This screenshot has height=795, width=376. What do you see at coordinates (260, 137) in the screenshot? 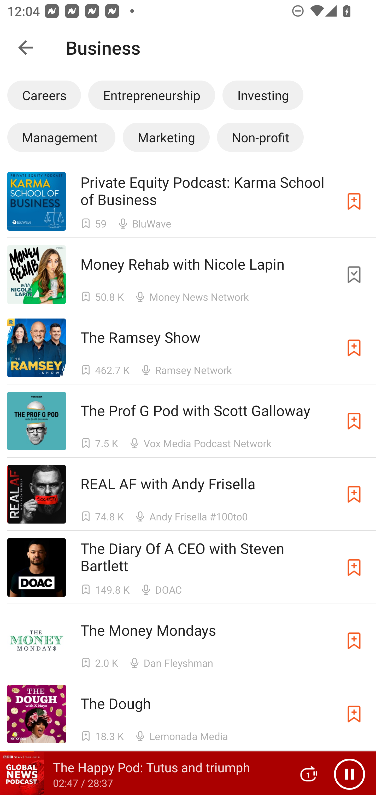
I see `Non-profit` at bounding box center [260, 137].